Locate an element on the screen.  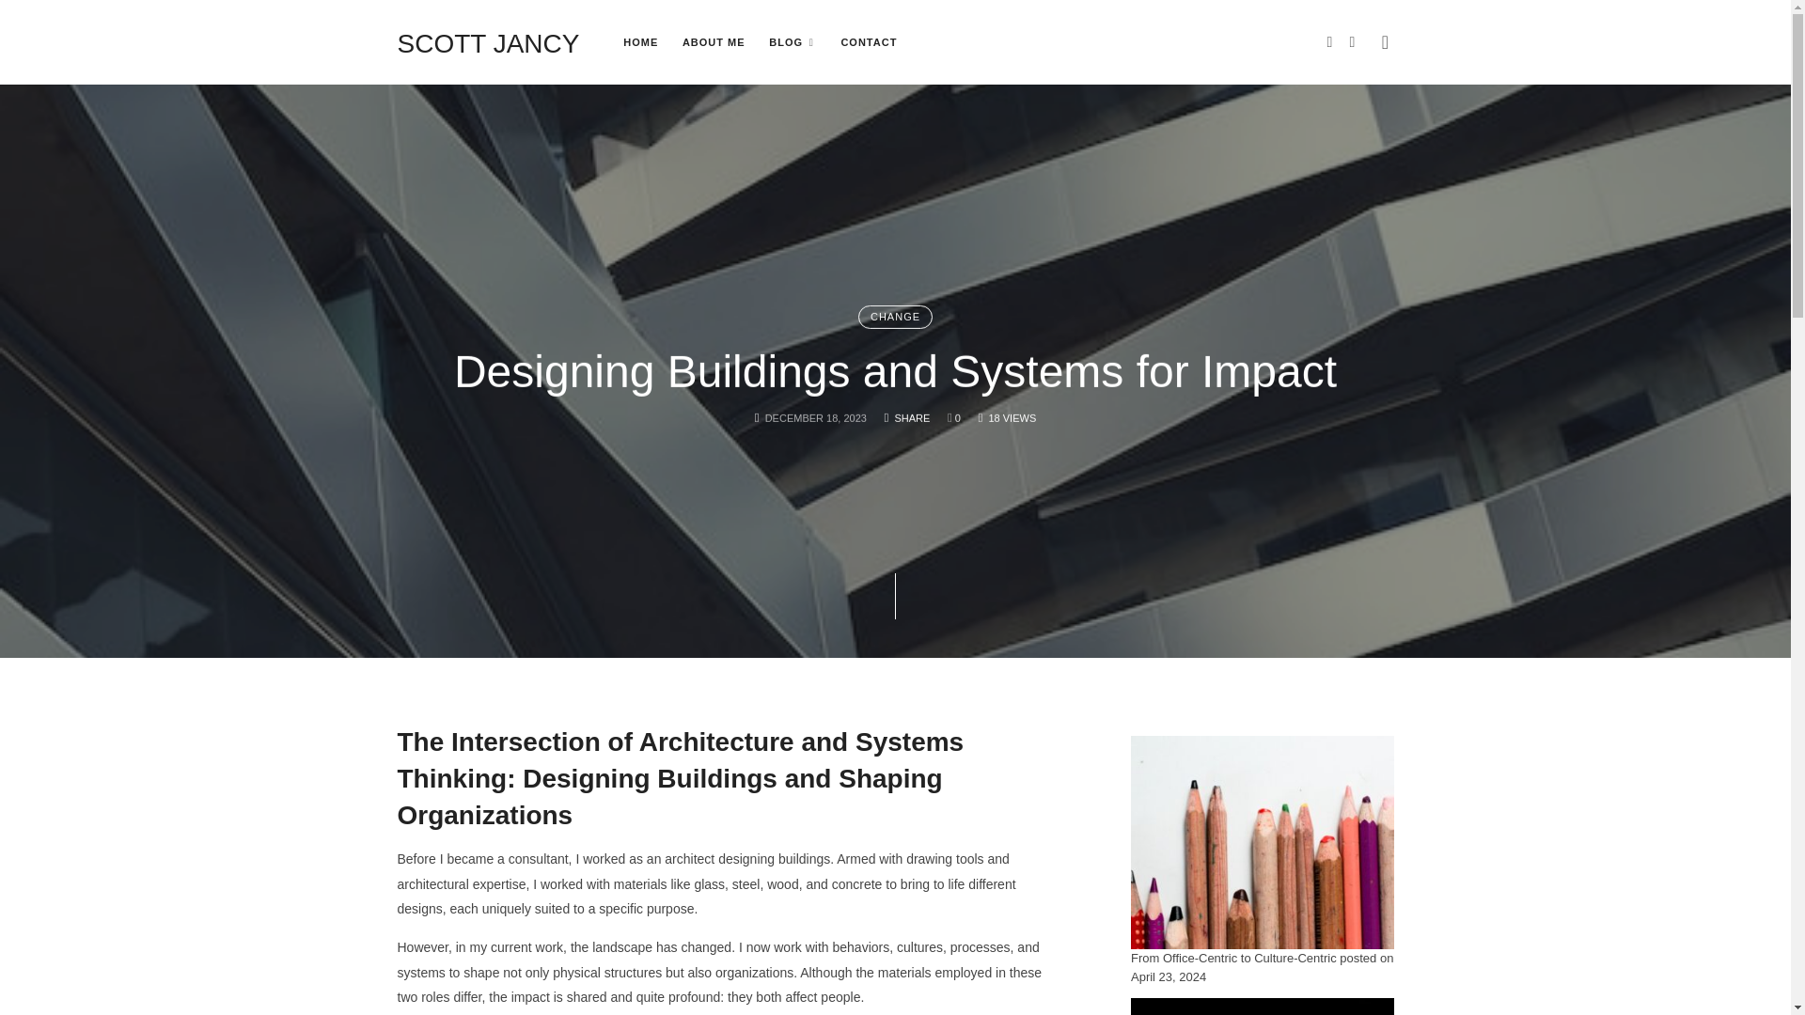
Recommend this is located at coordinates (793, 41).